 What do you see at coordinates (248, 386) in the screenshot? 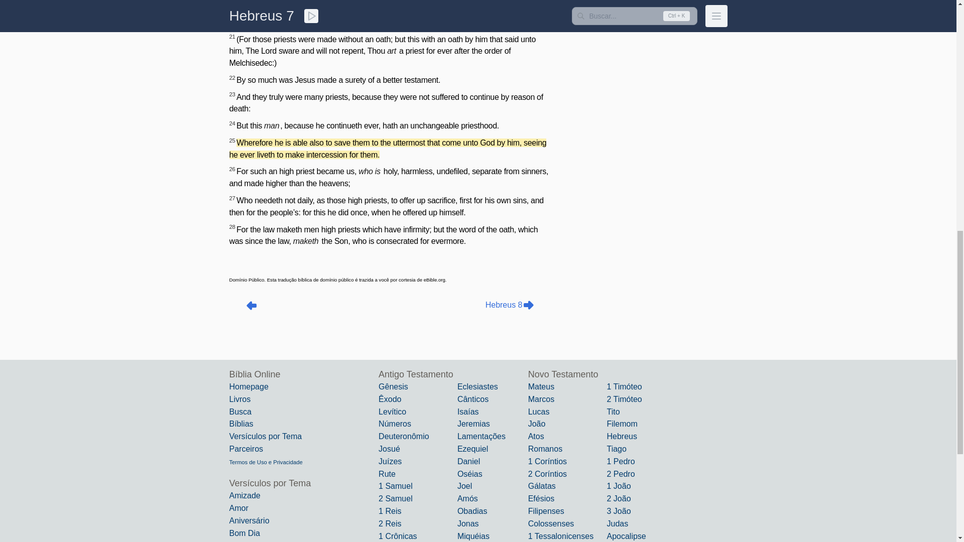
I see `Homepage` at bounding box center [248, 386].